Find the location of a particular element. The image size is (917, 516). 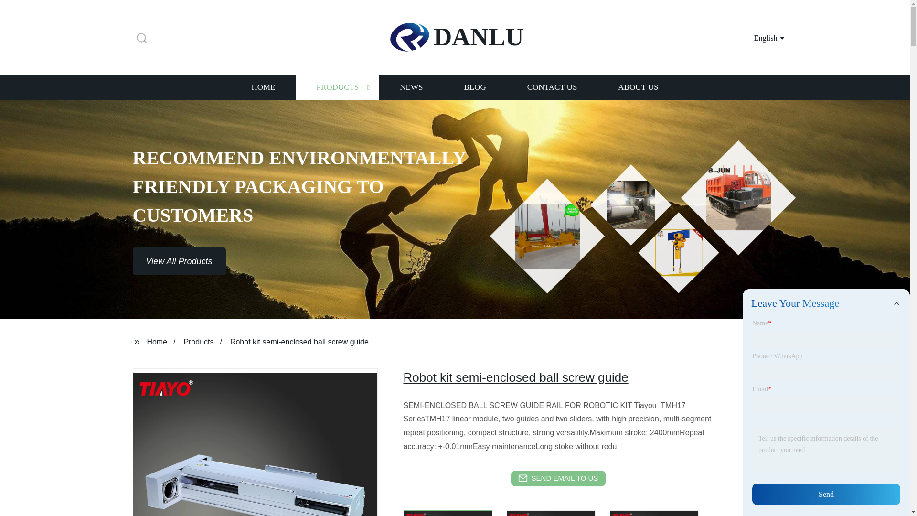

Home is located at coordinates (157, 341).